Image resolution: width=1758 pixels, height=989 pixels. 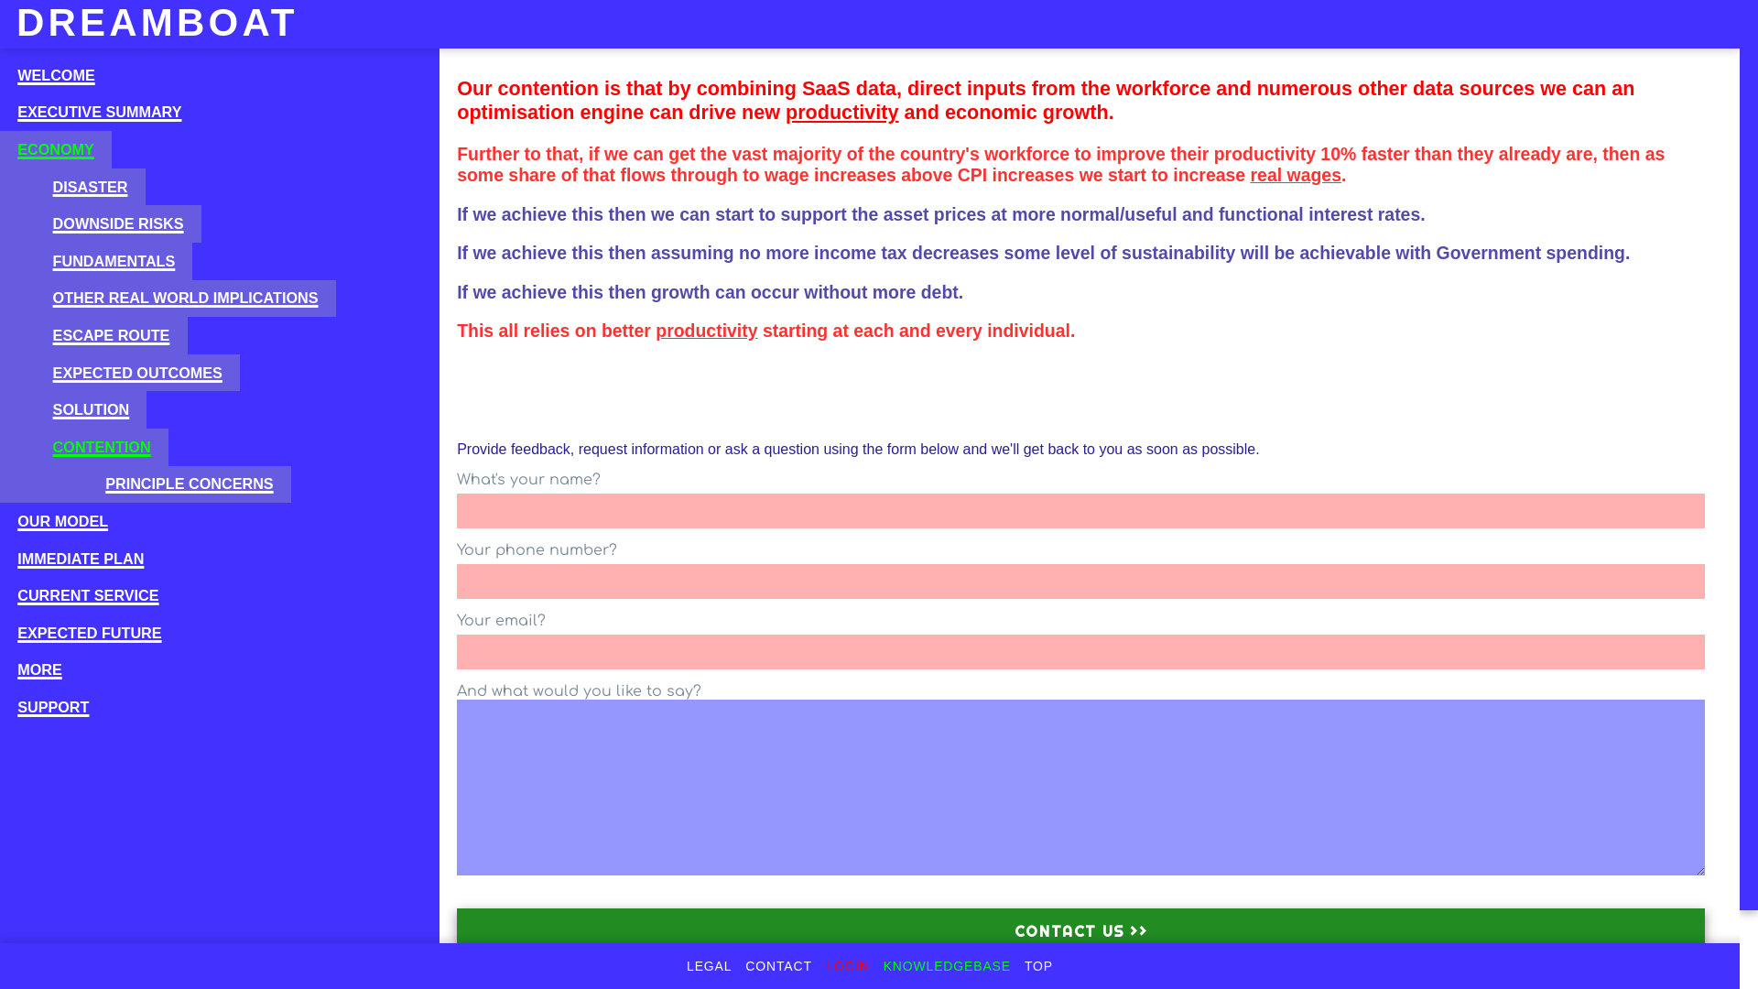 I want to click on real wages, so click(x=1297, y=175).